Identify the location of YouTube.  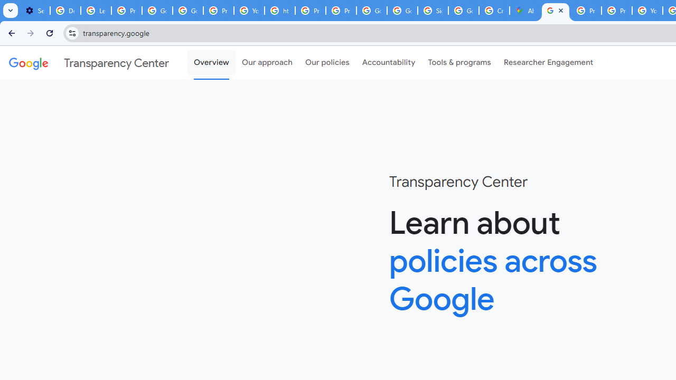
(249, 11).